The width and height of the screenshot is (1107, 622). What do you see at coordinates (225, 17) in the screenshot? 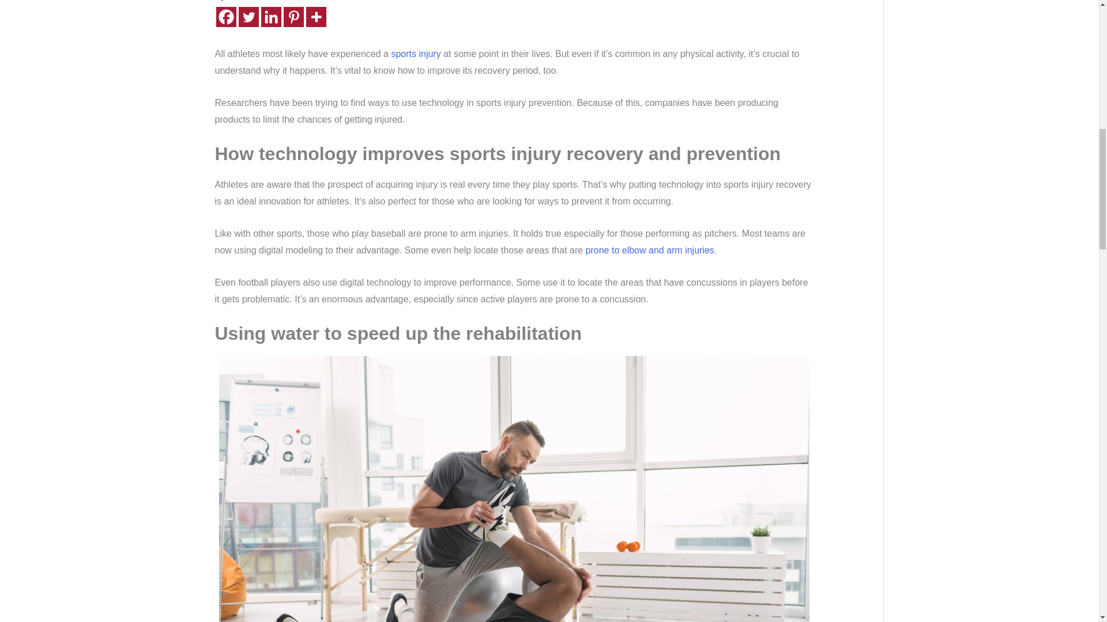
I see `Facebook` at bounding box center [225, 17].